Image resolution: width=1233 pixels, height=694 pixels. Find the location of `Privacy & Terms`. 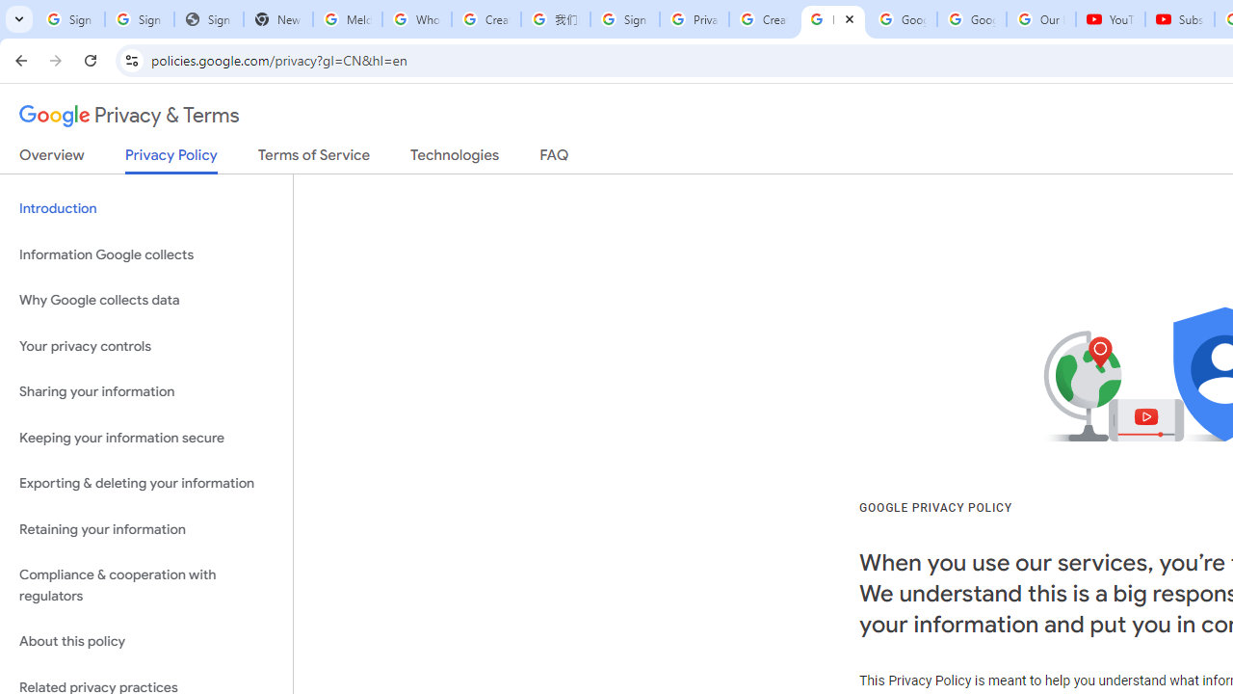

Privacy & Terms is located at coordinates (129, 116).